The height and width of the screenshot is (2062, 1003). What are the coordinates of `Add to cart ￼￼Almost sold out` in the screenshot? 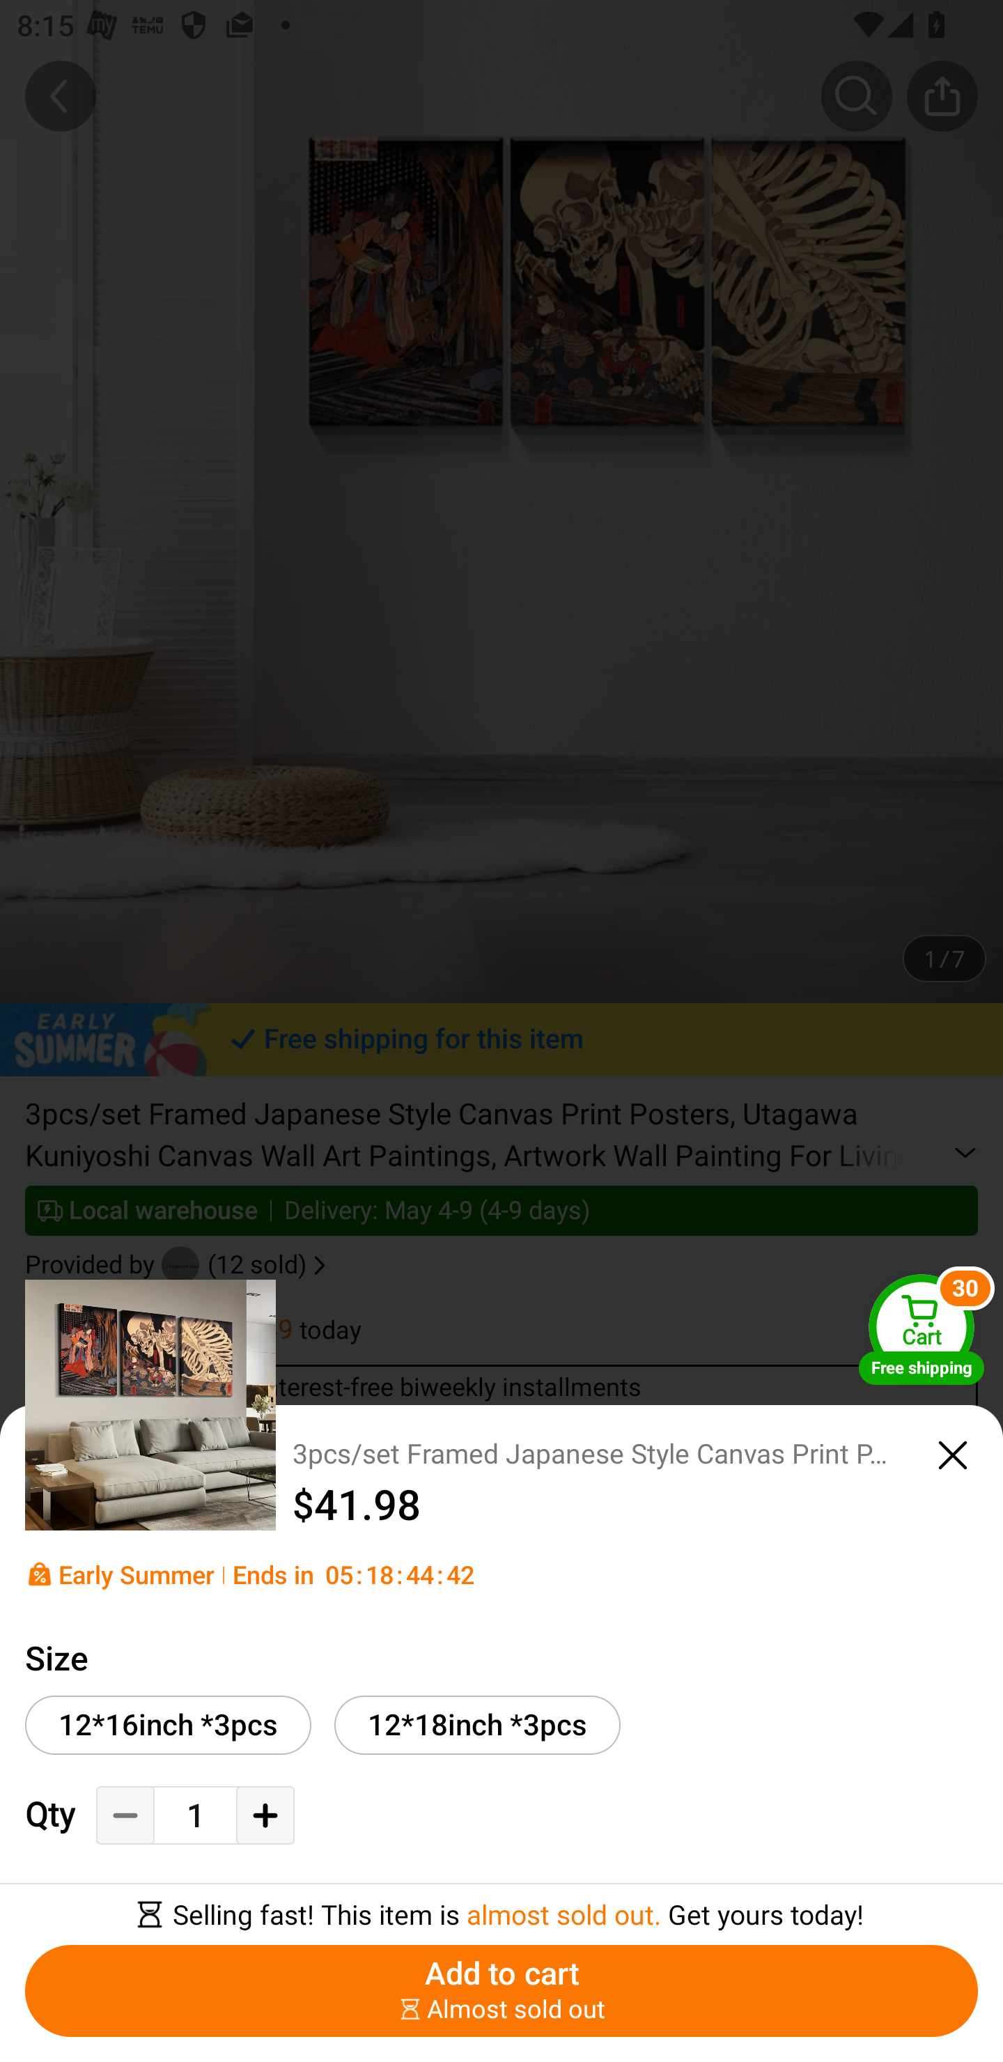 It's located at (501, 1991).